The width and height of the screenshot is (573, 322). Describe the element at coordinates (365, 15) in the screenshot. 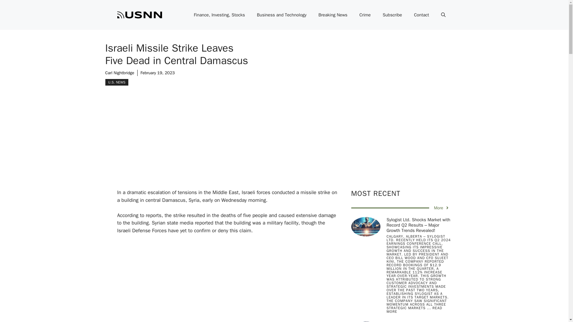

I see `Crime` at that location.